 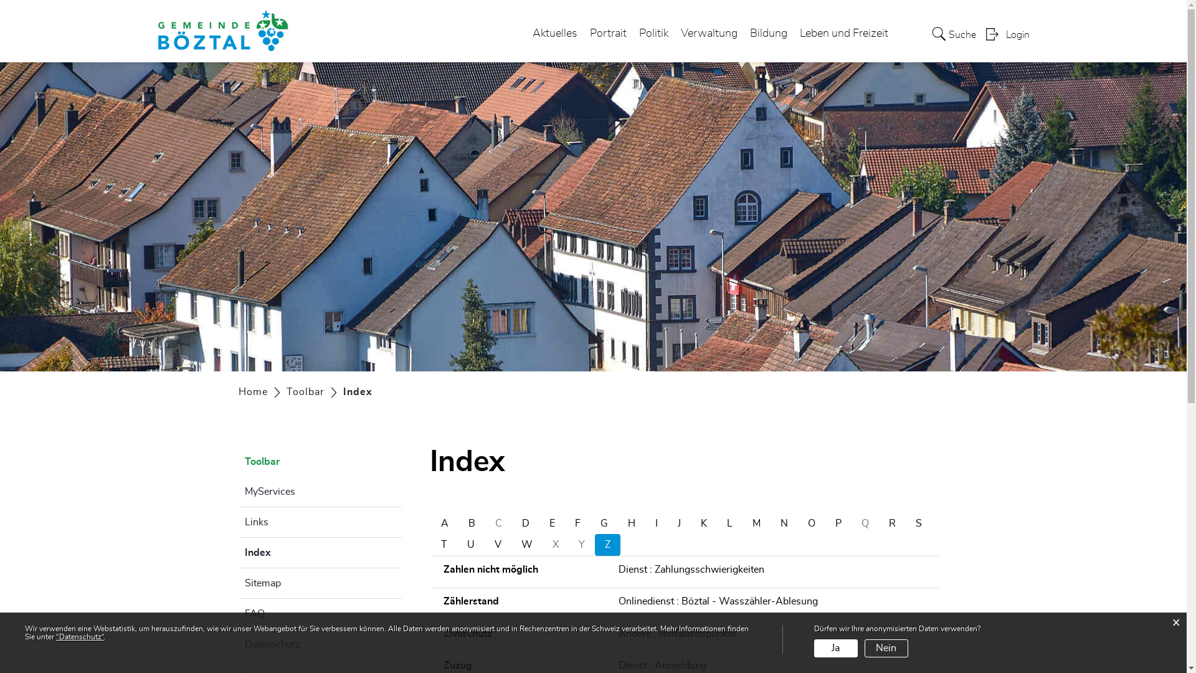 I want to click on H, so click(x=632, y=523).